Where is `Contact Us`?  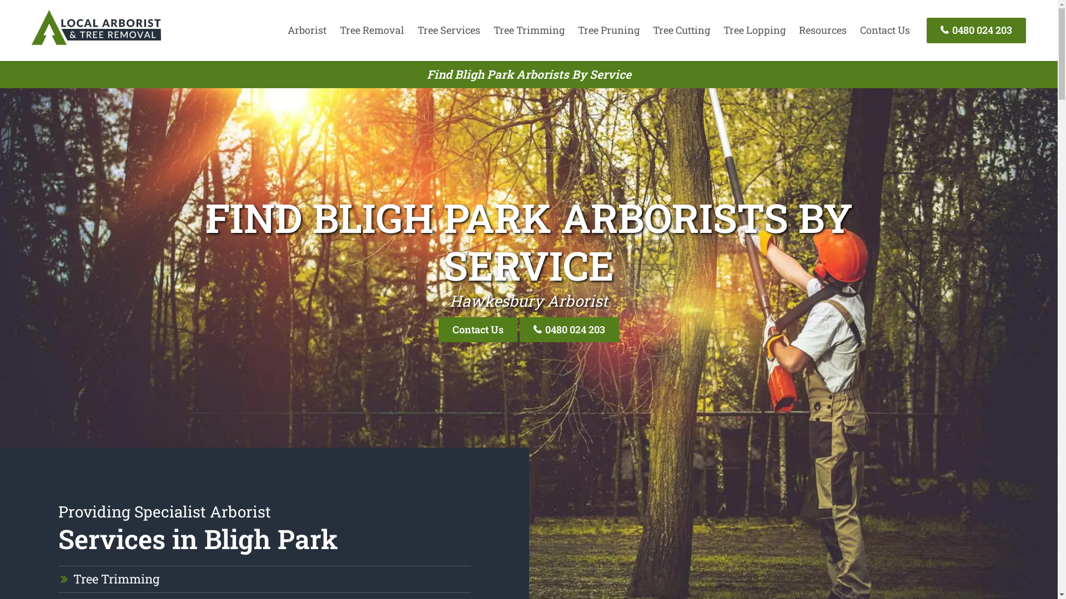 Contact Us is located at coordinates (885, 30).